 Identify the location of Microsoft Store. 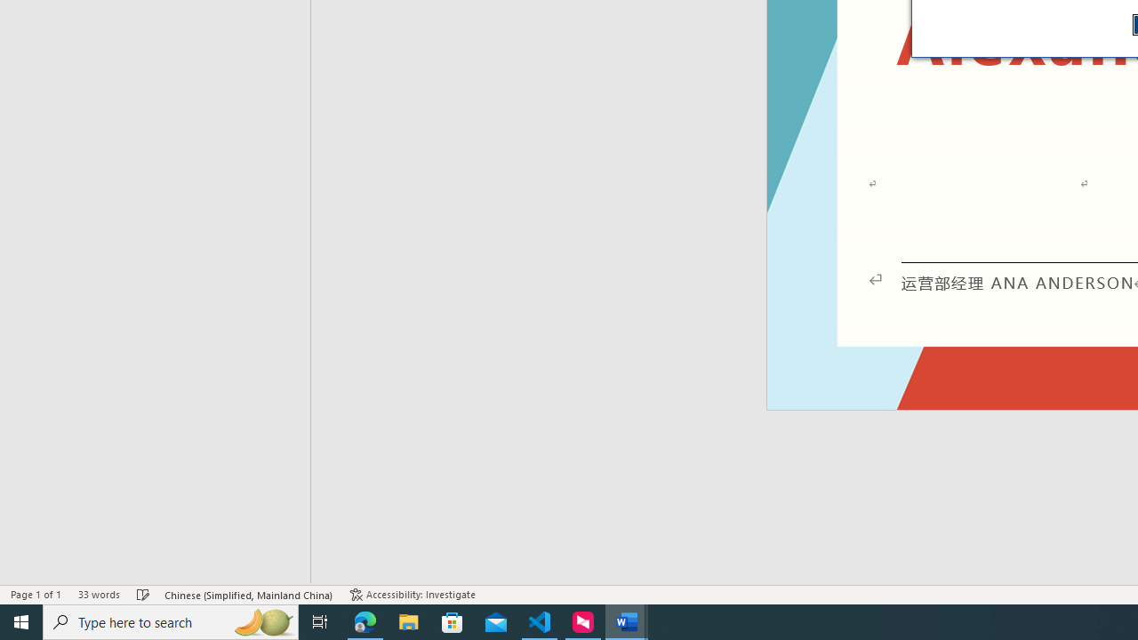
(453, 622).